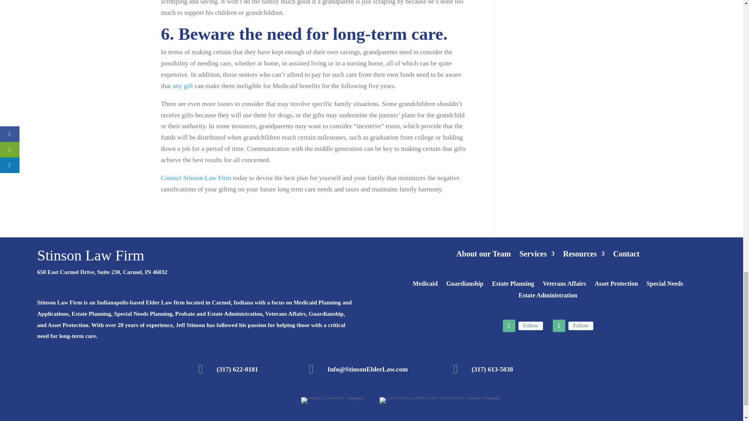 This screenshot has width=749, height=421. What do you see at coordinates (627, 255) in the screenshot?
I see `Contact` at bounding box center [627, 255].